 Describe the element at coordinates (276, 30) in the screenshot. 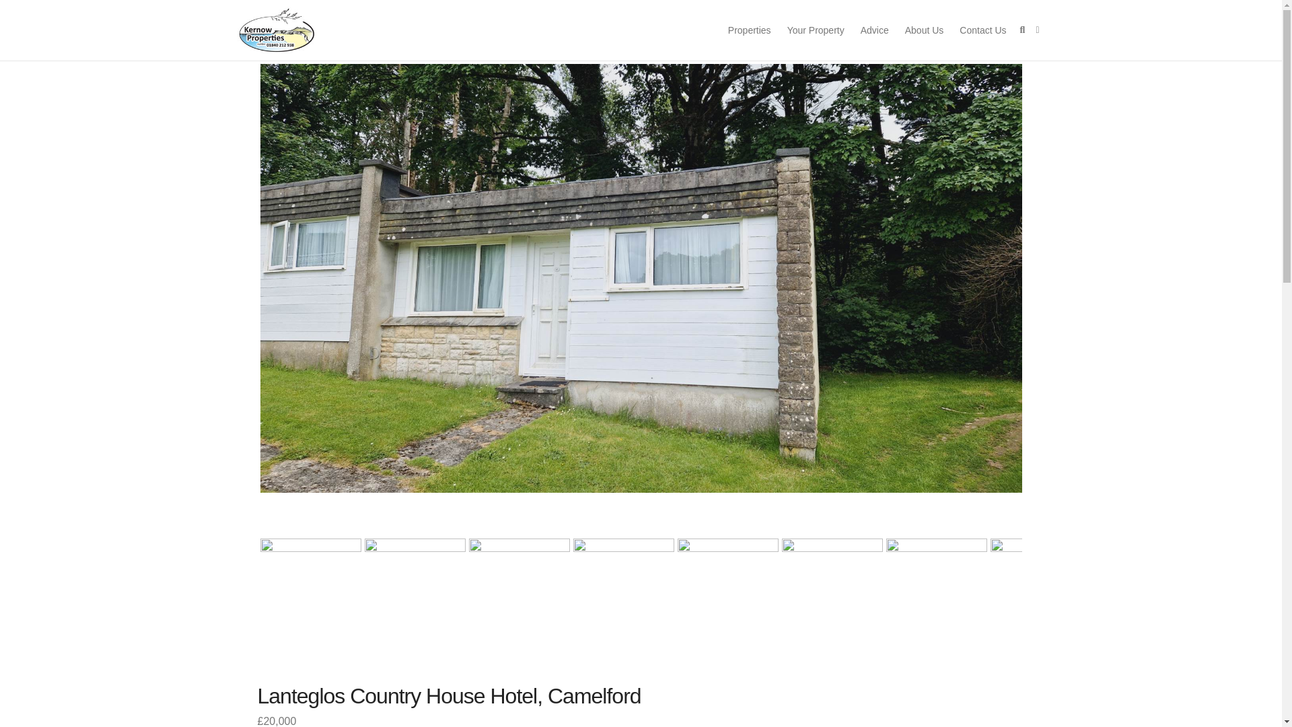

I see `Kernow Properties` at that location.